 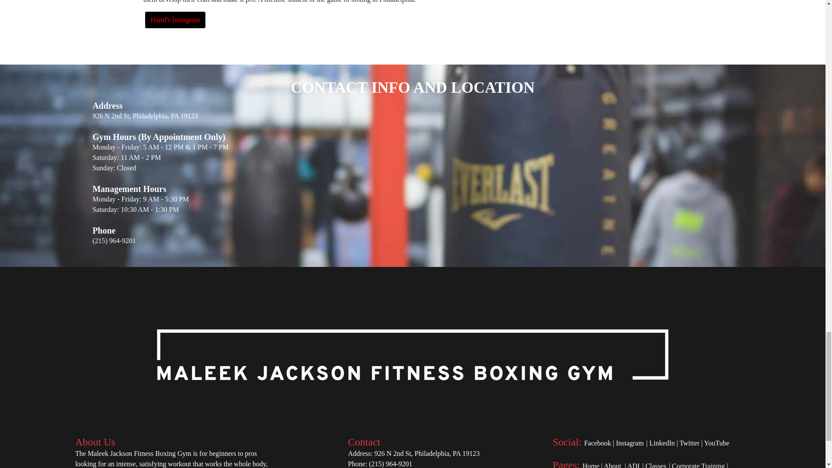 I want to click on Classes, so click(x=656, y=465).